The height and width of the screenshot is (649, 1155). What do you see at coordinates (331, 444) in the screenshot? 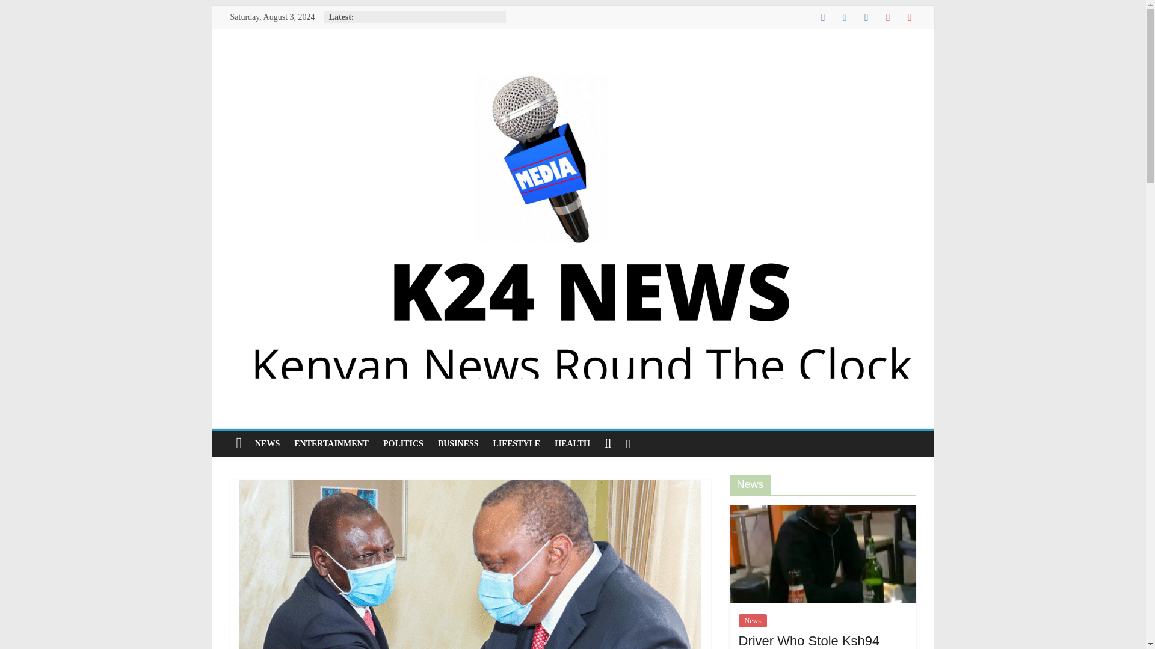
I see `ENTERTAINMENT` at bounding box center [331, 444].